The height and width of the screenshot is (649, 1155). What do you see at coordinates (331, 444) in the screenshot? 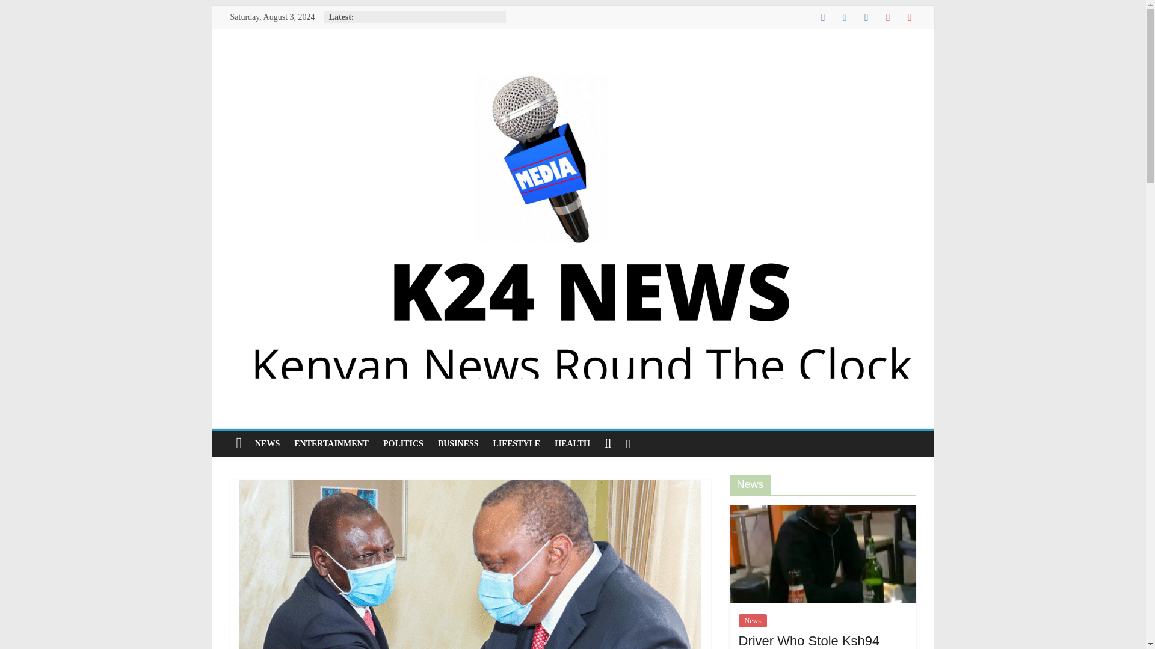
I see `ENTERTAINMENT` at bounding box center [331, 444].